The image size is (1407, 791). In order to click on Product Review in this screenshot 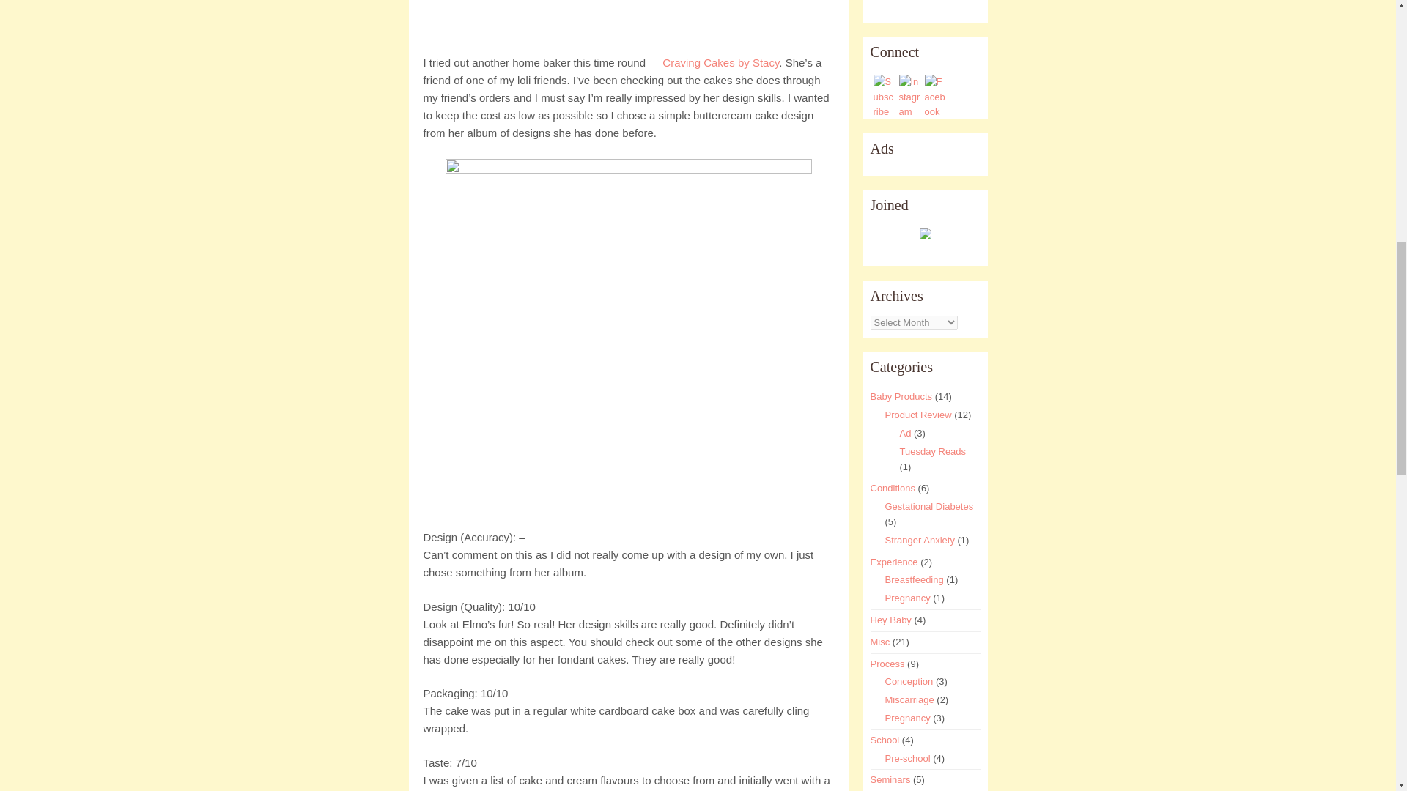, I will do `click(918, 415)`.